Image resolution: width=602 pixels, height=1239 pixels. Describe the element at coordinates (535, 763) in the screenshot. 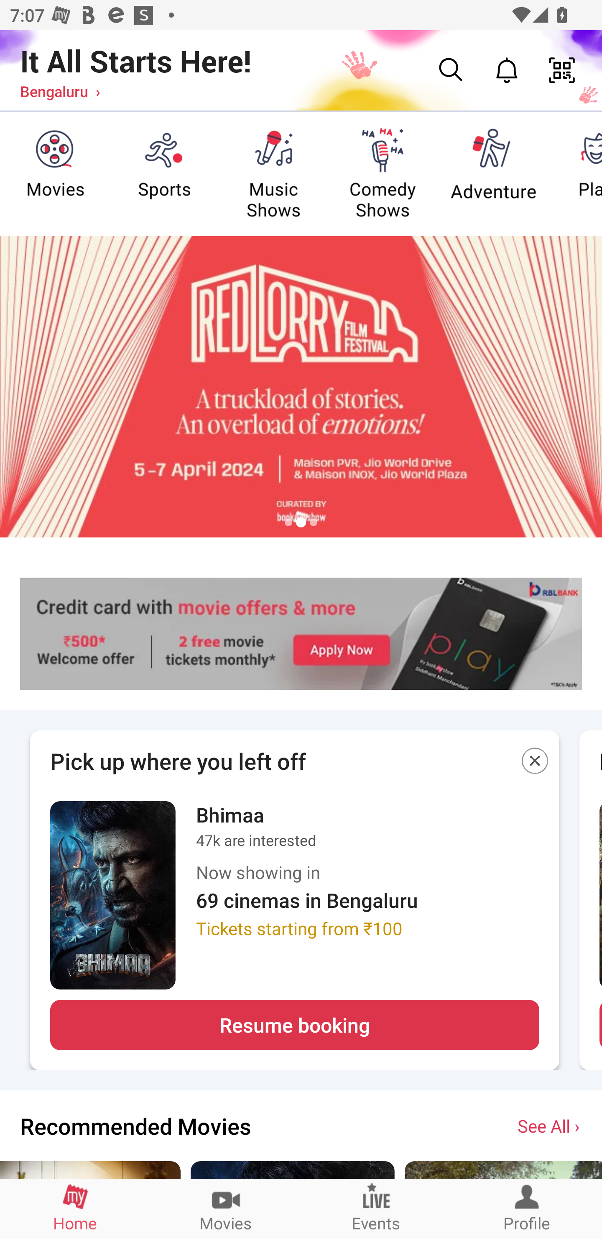

I see ` ` at that location.